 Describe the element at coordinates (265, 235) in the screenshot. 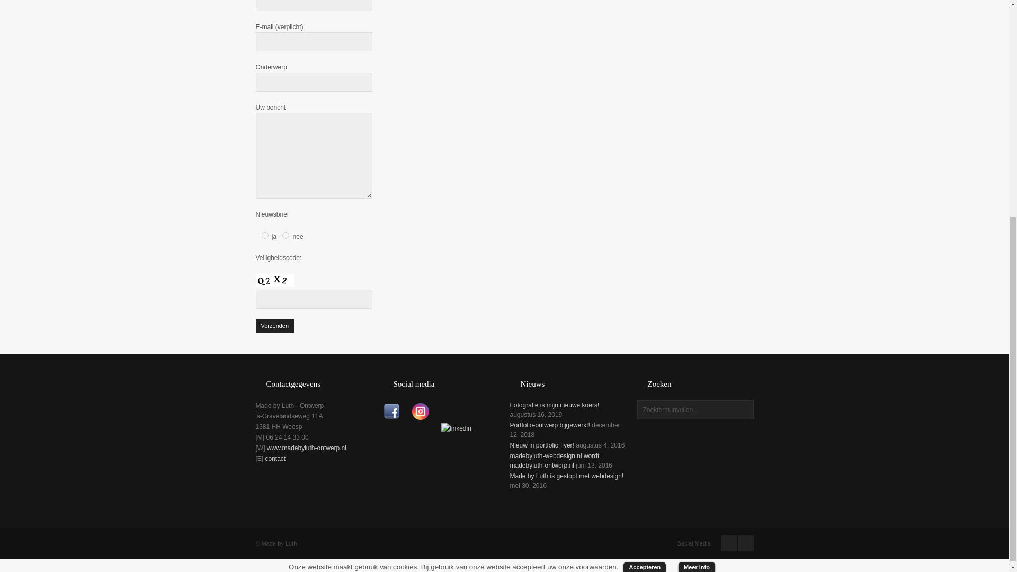

I see `ja` at that location.